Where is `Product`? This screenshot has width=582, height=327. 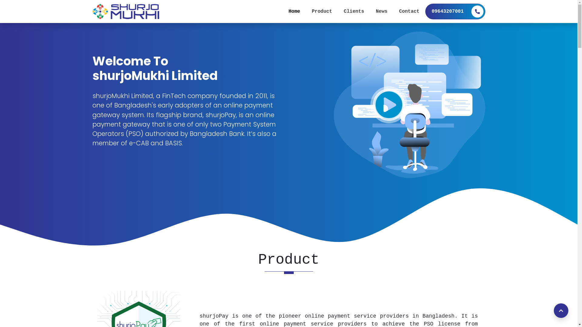 Product is located at coordinates (322, 12).